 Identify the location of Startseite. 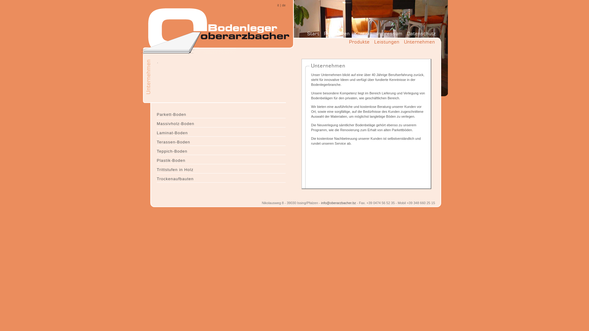
(218, 28).